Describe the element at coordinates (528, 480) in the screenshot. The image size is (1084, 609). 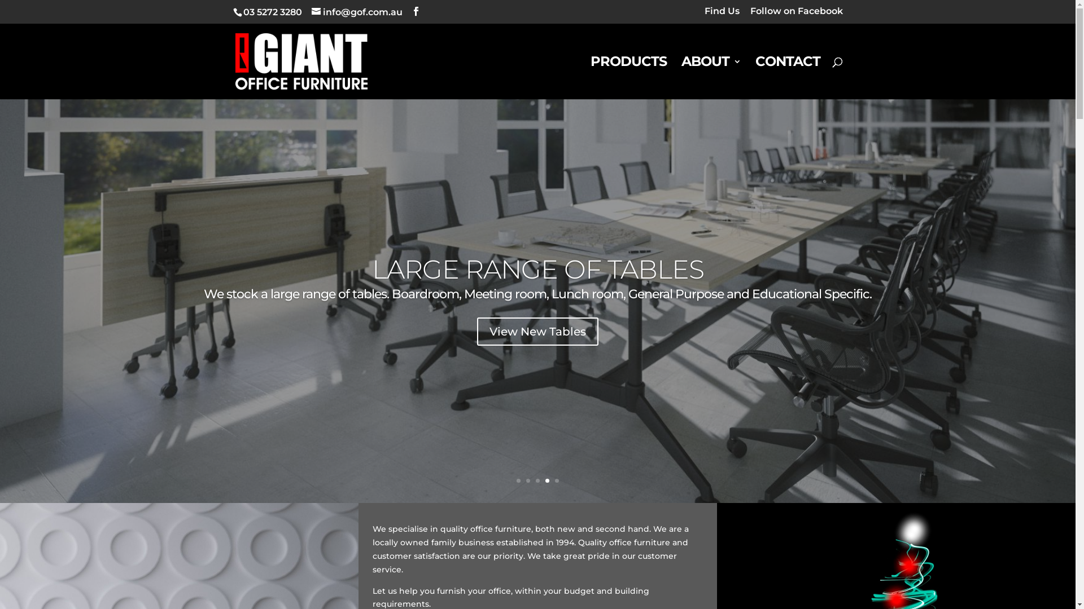
I see `2` at that location.